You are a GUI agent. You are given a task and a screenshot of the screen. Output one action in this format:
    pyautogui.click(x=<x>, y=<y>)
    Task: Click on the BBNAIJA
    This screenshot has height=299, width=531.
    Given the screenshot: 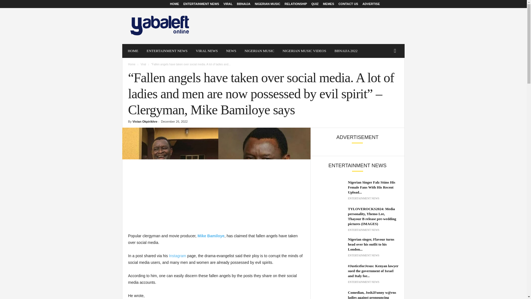 What is the action you would take?
    pyautogui.click(x=244, y=4)
    